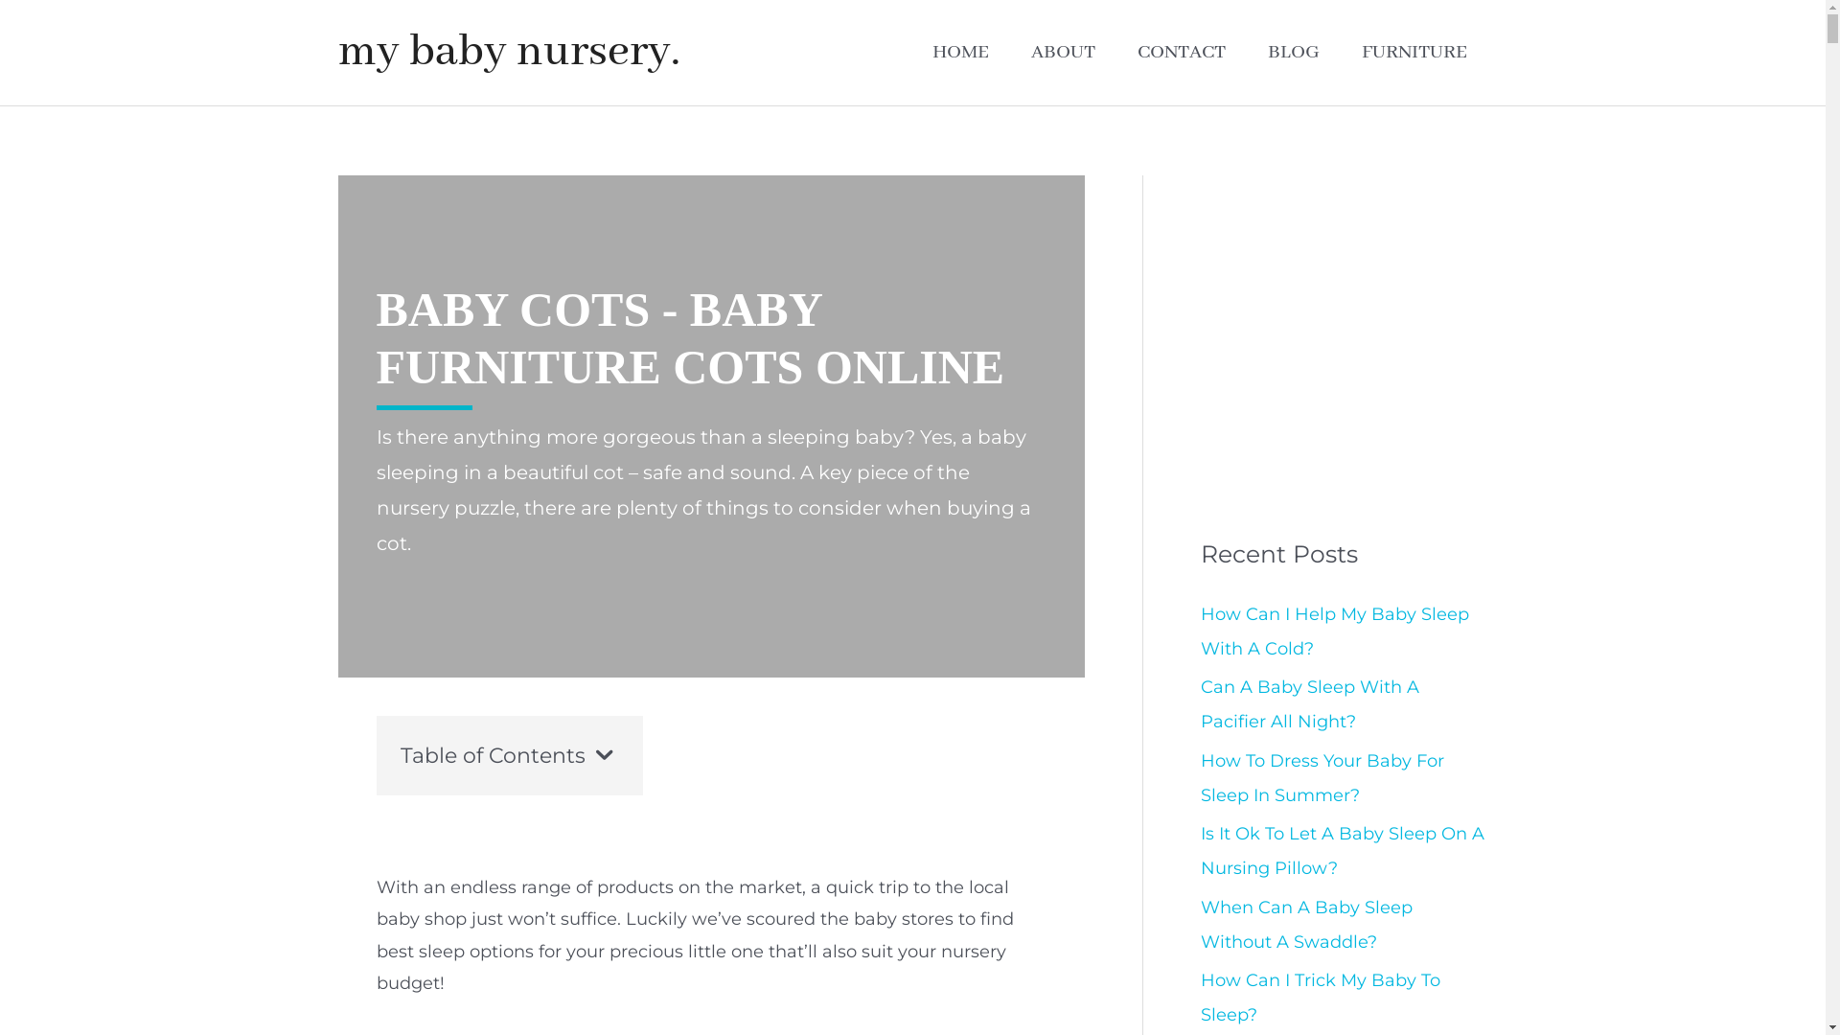  Describe the element at coordinates (1322, 778) in the screenshot. I see `How To Dress Your Baby For Sleep In Summer?` at that location.